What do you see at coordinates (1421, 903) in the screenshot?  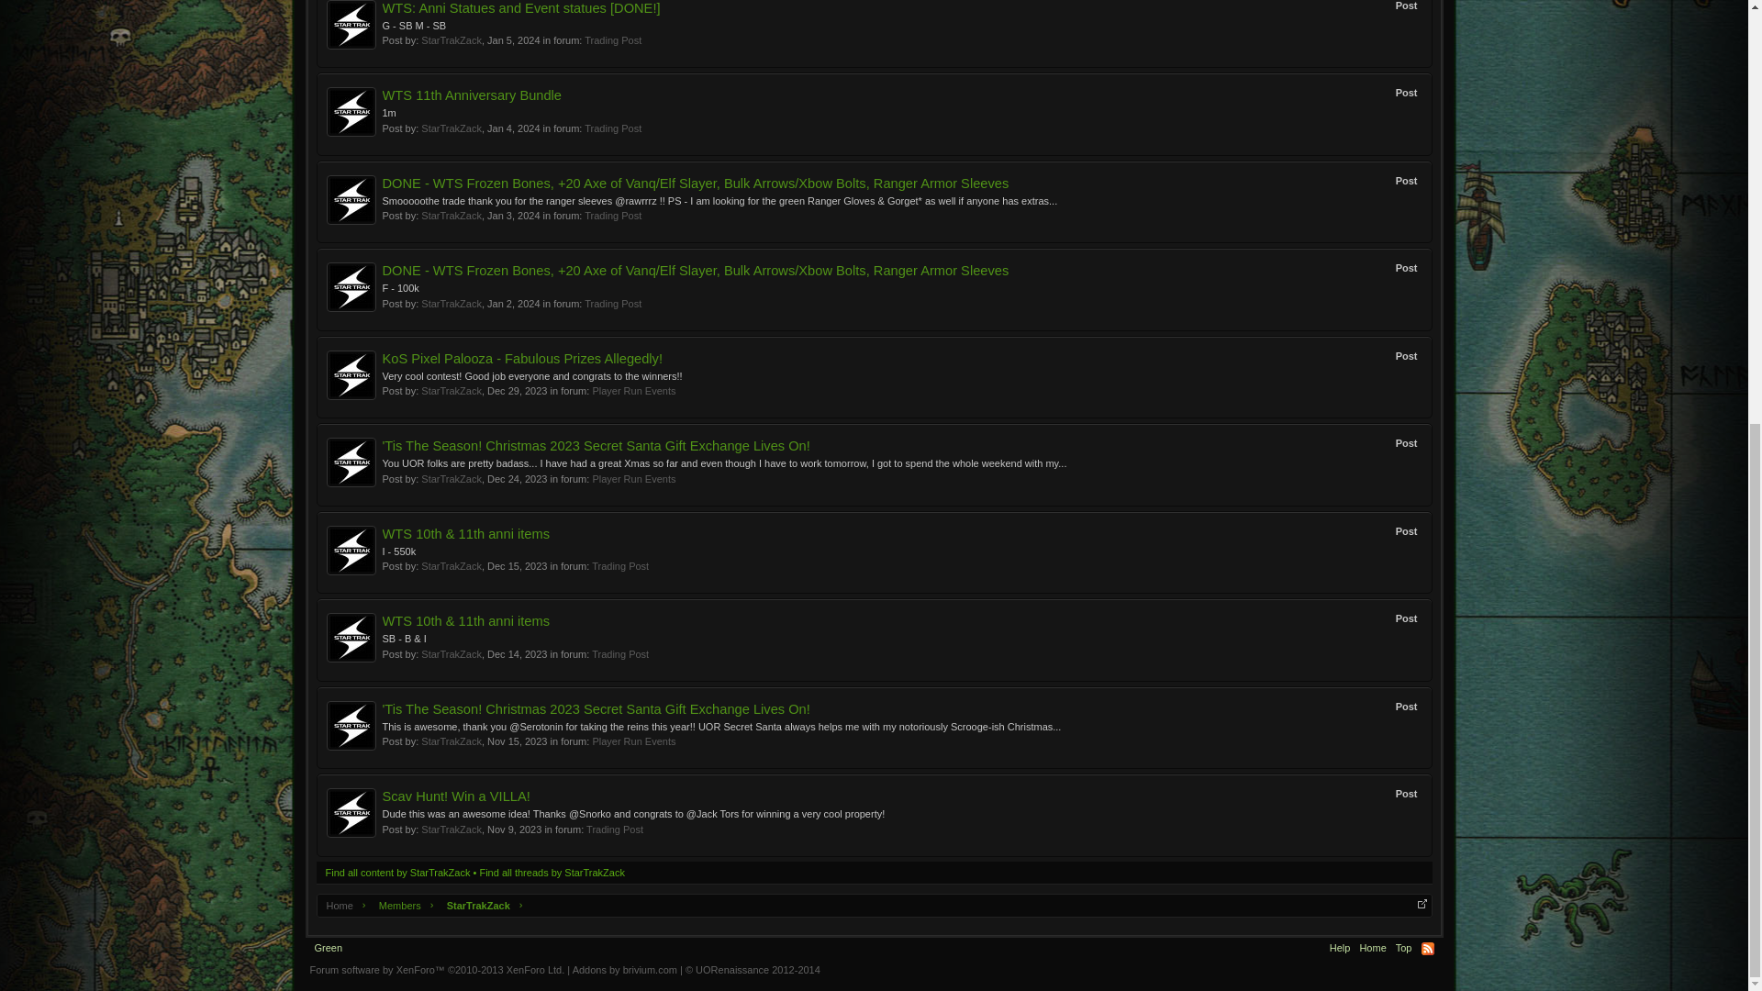 I see `Open quick navigation` at bounding box center [1421, 903].